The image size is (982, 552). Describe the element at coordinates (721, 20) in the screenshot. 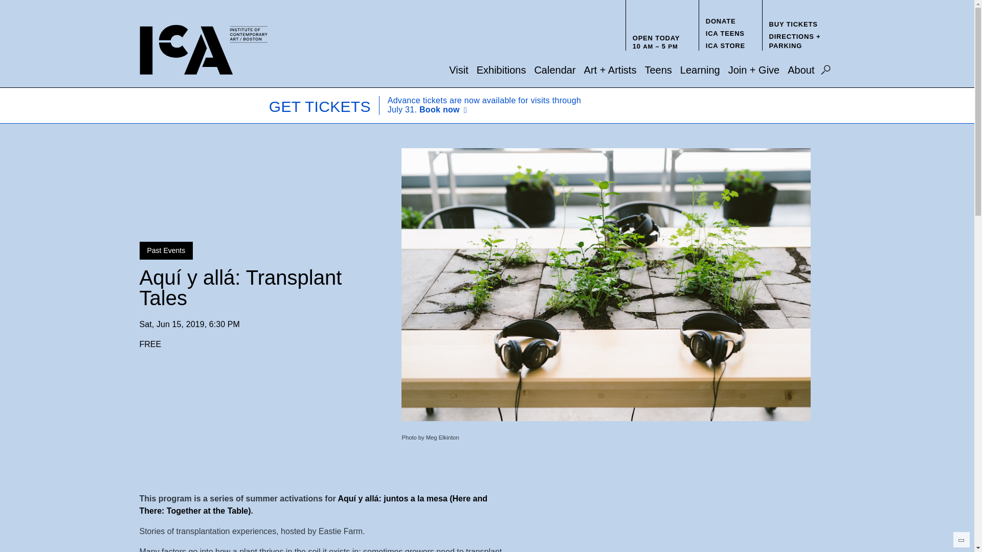

I see `DONATE` at that location.